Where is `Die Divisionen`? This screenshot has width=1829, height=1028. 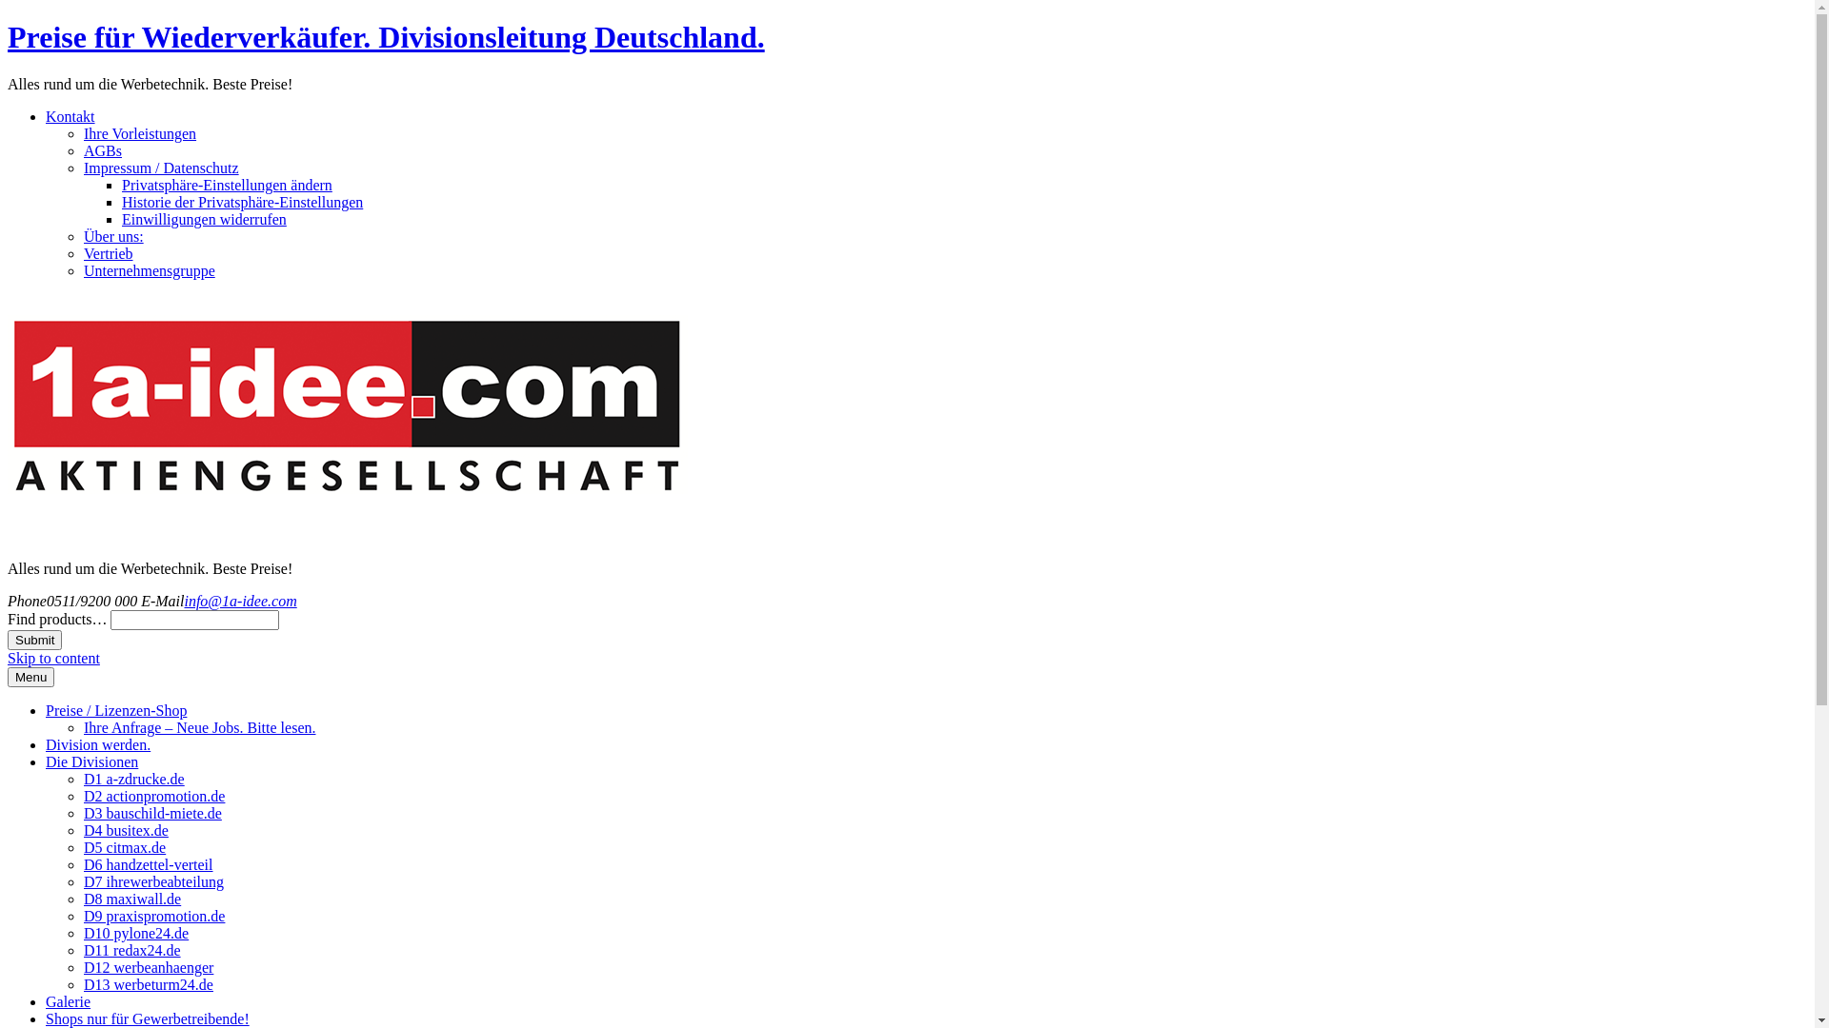
Die Divisionen is located at coordinates (91, 761).